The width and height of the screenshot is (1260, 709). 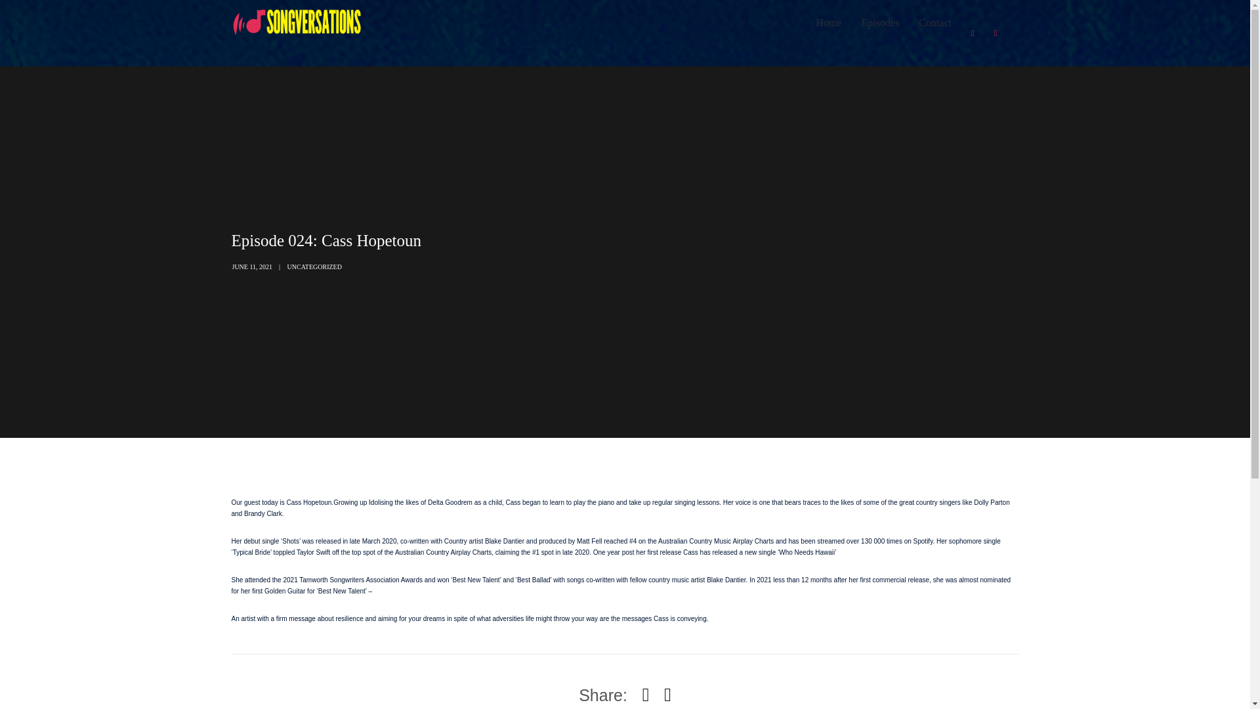 What do you see at coordinates (667, 695) in the screenshot?
I see `Share on E-mail` at bounding box center [667, 695].